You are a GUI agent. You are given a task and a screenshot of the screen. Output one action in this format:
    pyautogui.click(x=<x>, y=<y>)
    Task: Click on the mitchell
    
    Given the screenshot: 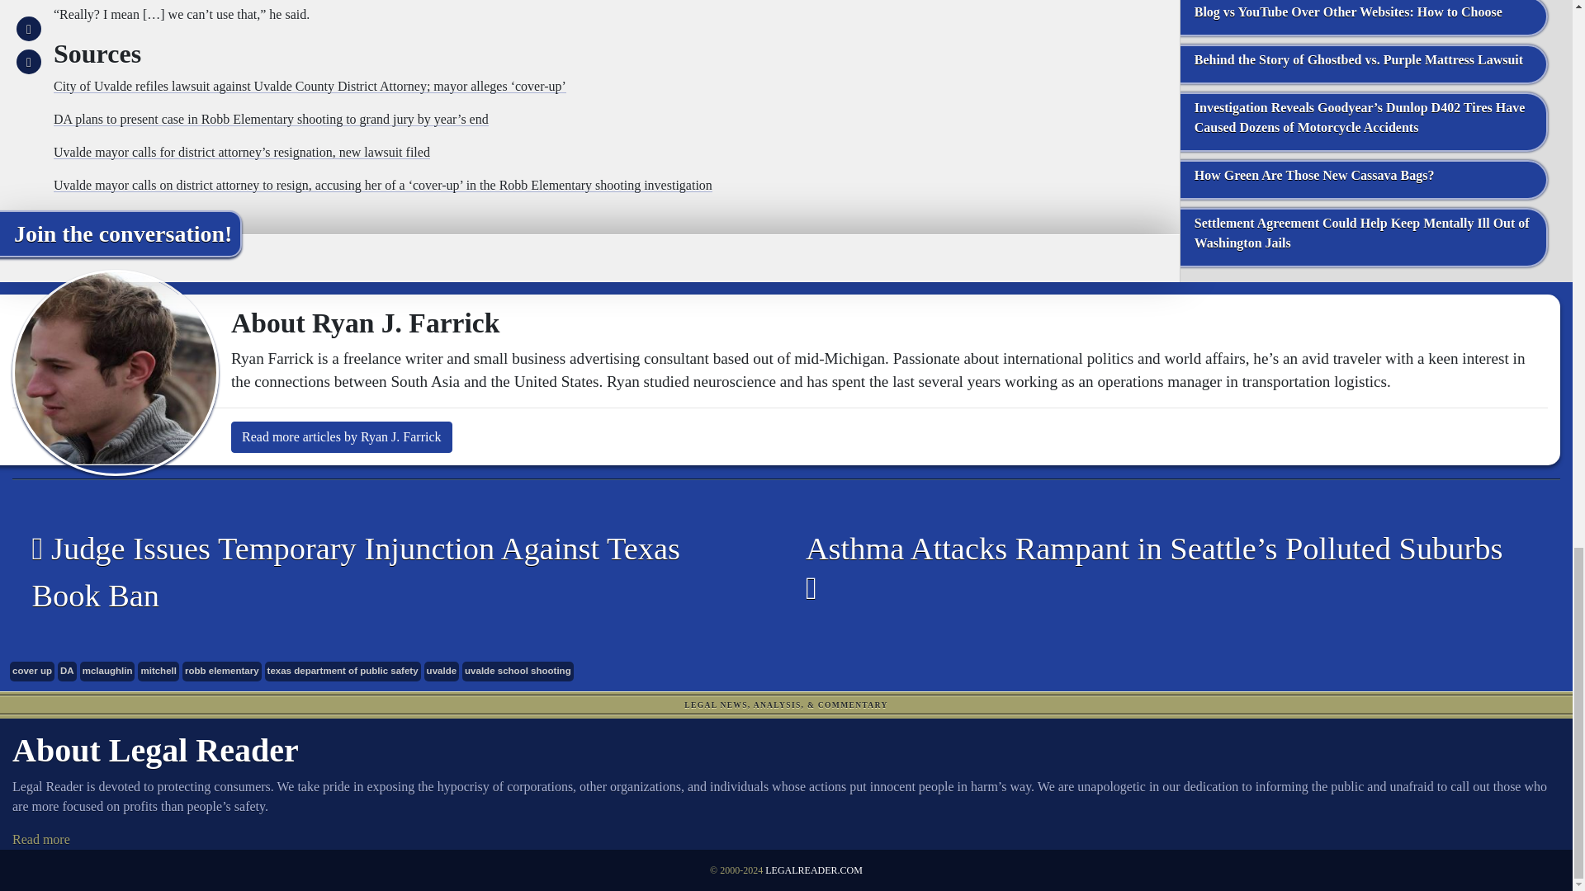 What is the action you would take?
    pyautogui.click(x=158, y=672)
    